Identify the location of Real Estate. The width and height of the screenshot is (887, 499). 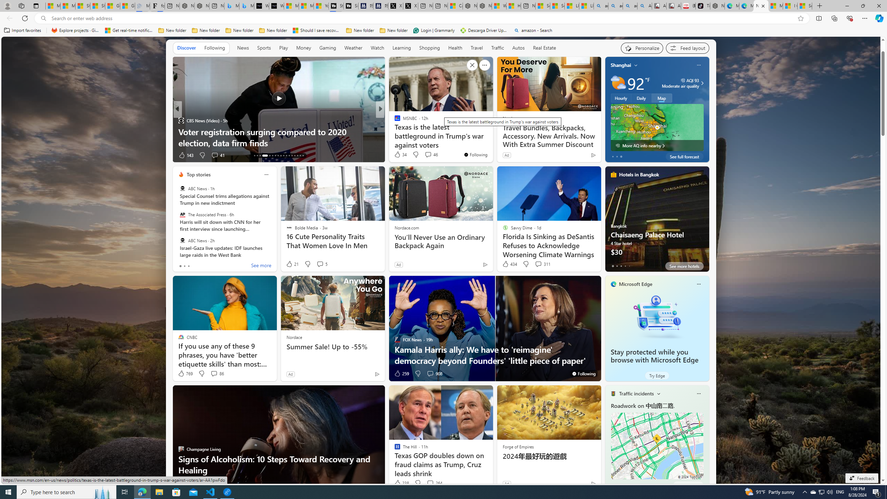
(545, 48).